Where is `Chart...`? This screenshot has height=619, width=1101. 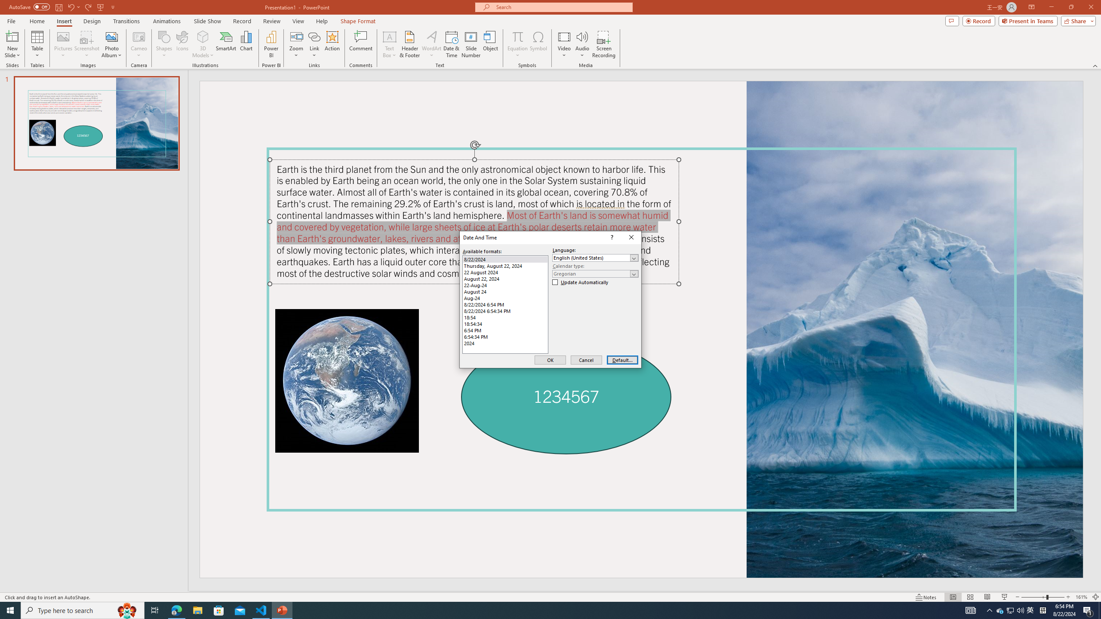
Chart... is located at coordinates (246, 44).